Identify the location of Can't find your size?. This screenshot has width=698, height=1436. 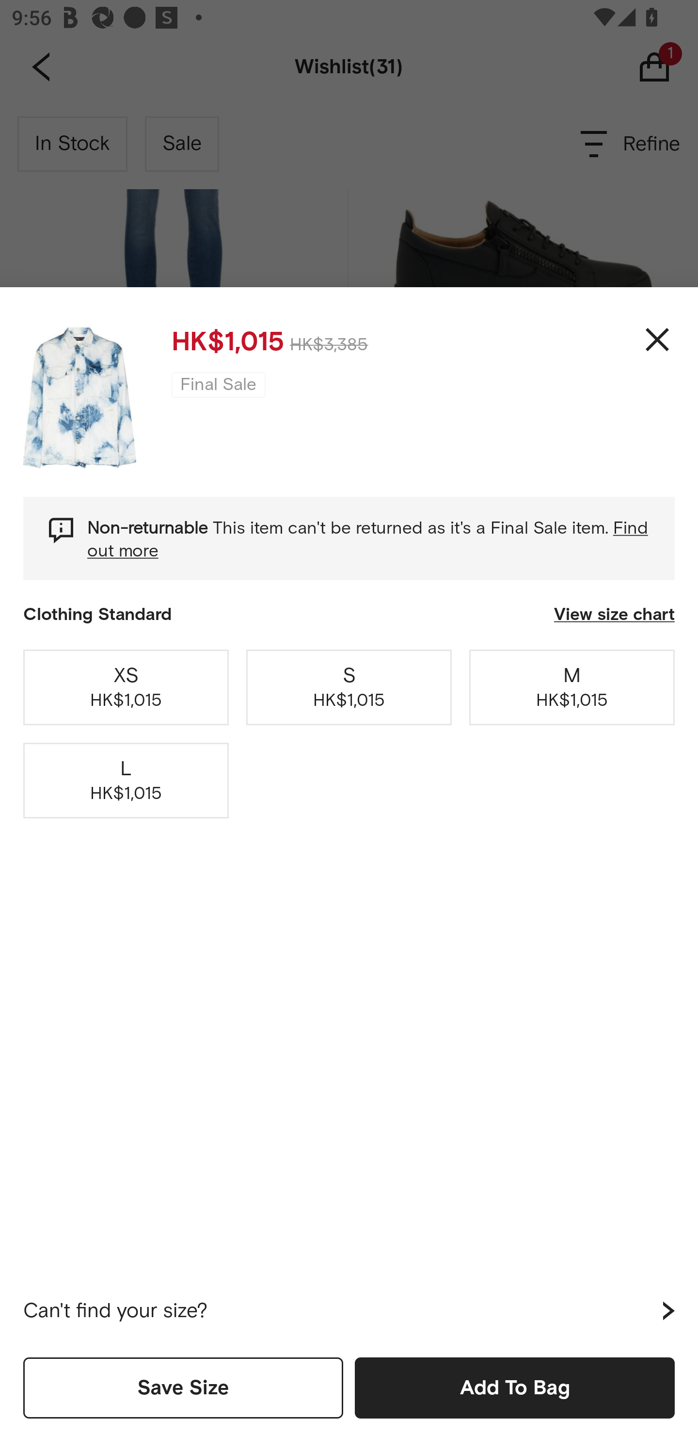
(349, 1311).